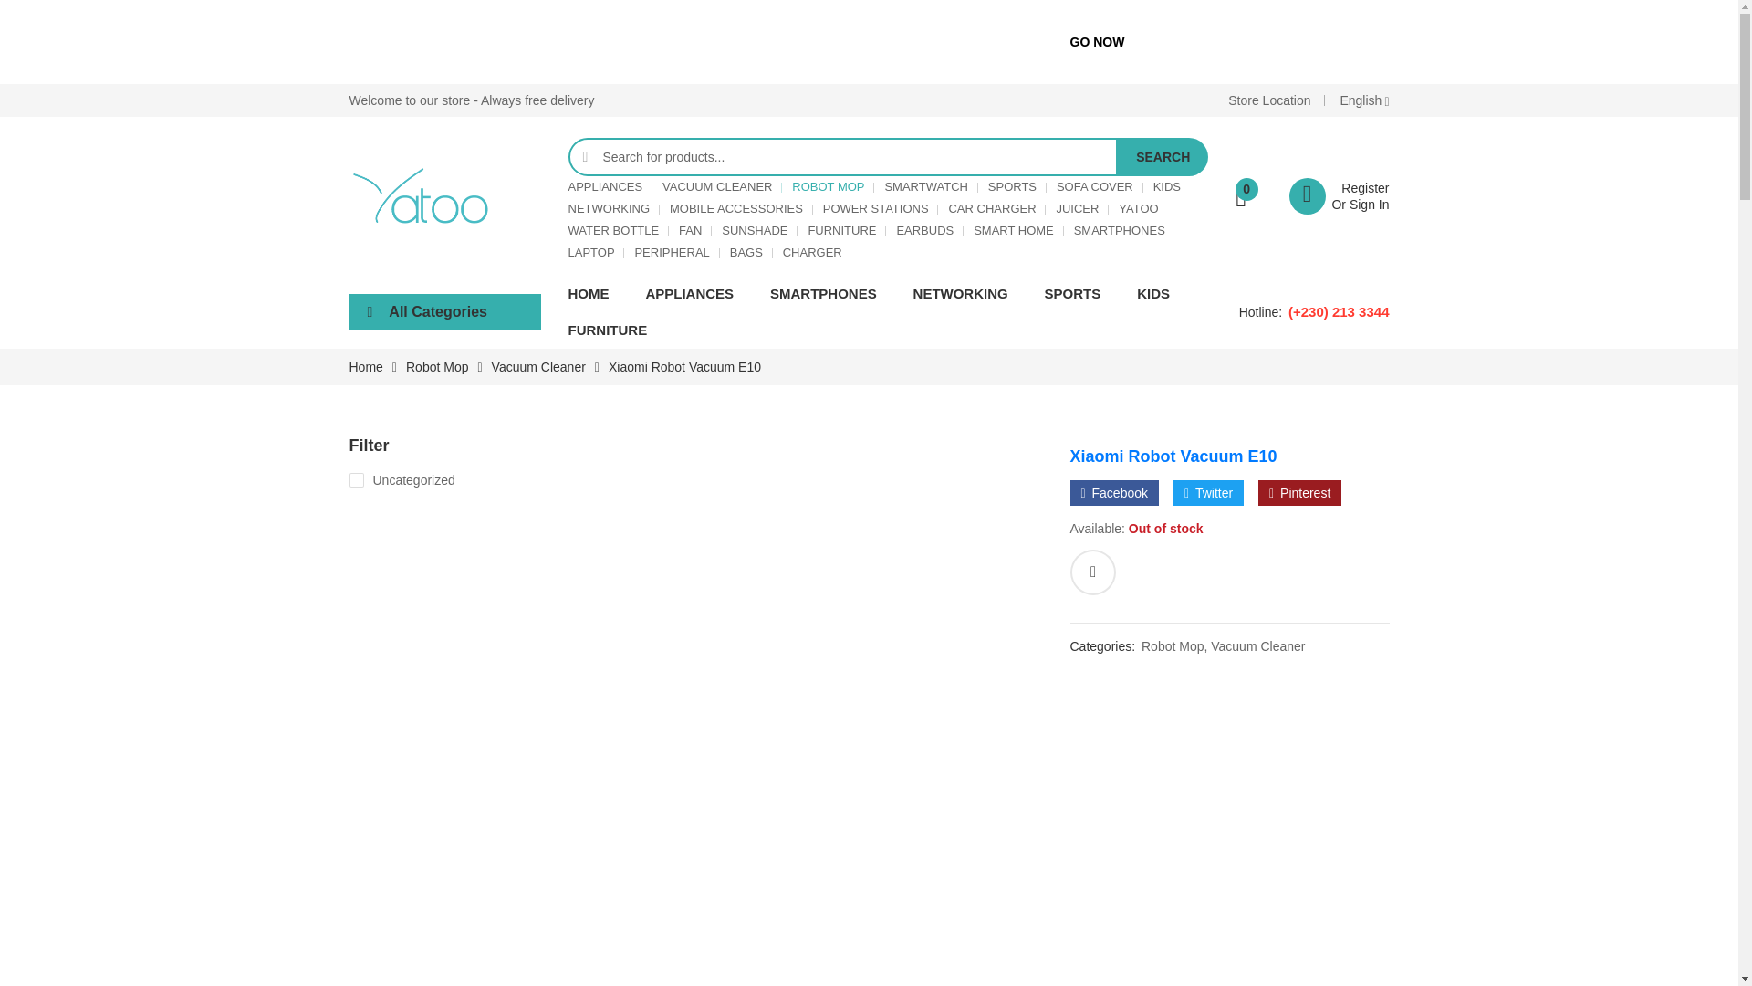 The height and width of the screenshot is (986, 1752). I want to click on SMARTWATCH, so click(925, 187).